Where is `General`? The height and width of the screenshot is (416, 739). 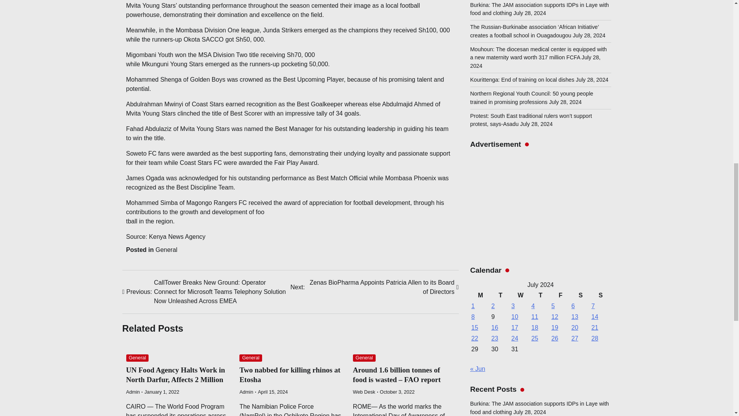
General is located at coordinates (166, 250).